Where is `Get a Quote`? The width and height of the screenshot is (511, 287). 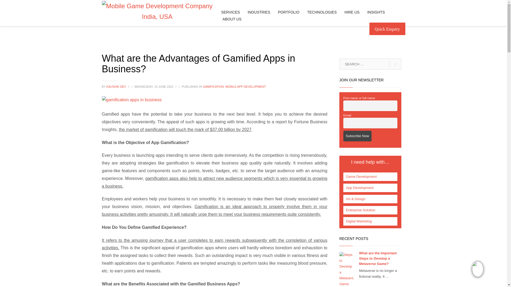
Get a Quote is located at coordinates (387, 29).